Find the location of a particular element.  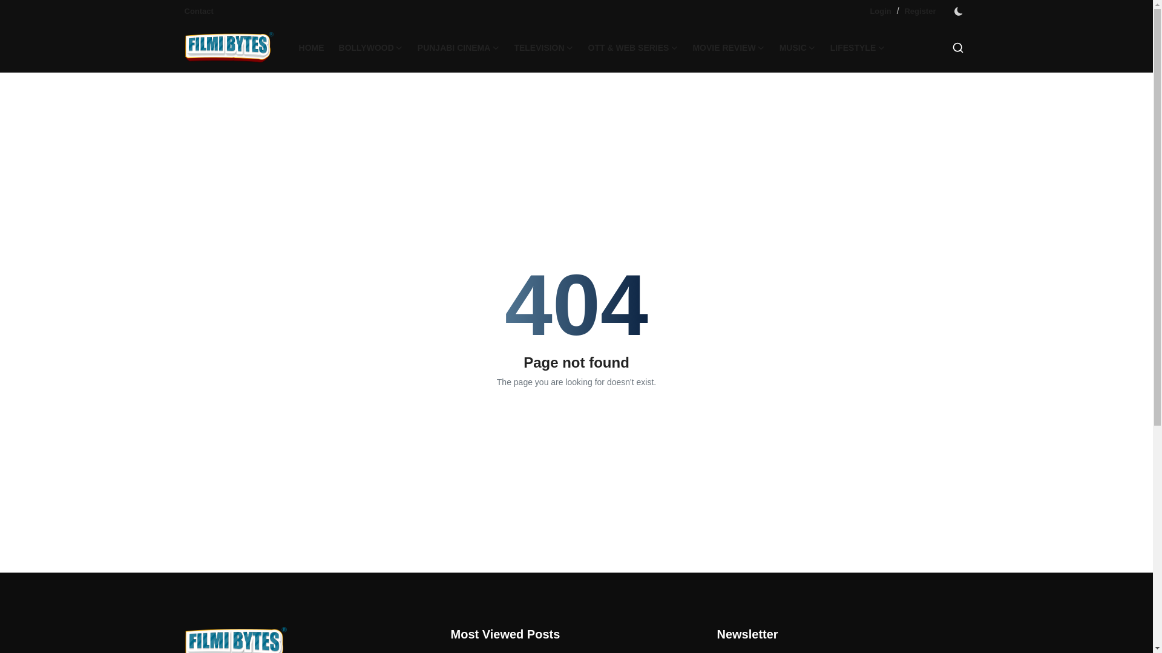

Login is located at coordinates (880, 11).